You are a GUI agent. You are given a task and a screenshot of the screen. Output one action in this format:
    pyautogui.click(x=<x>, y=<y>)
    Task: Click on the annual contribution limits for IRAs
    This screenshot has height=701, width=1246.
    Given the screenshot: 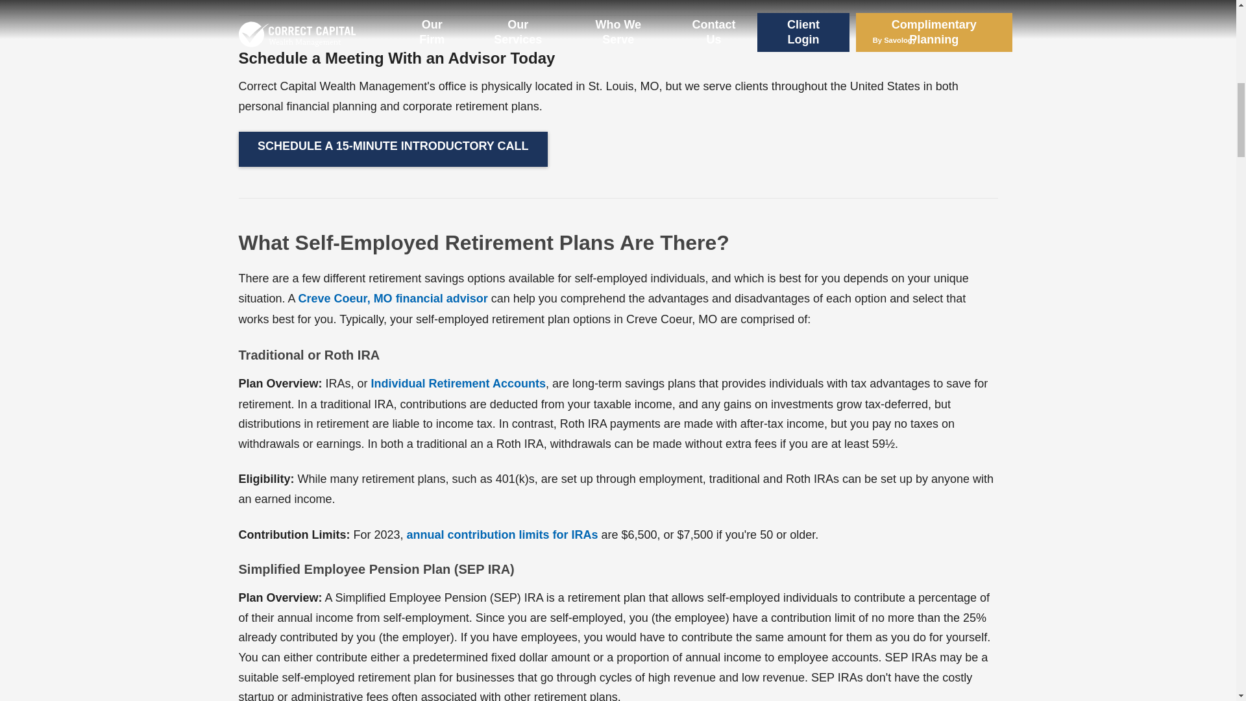 What is the action you would take?
    pyautogui.click(x=502, y=535)
    